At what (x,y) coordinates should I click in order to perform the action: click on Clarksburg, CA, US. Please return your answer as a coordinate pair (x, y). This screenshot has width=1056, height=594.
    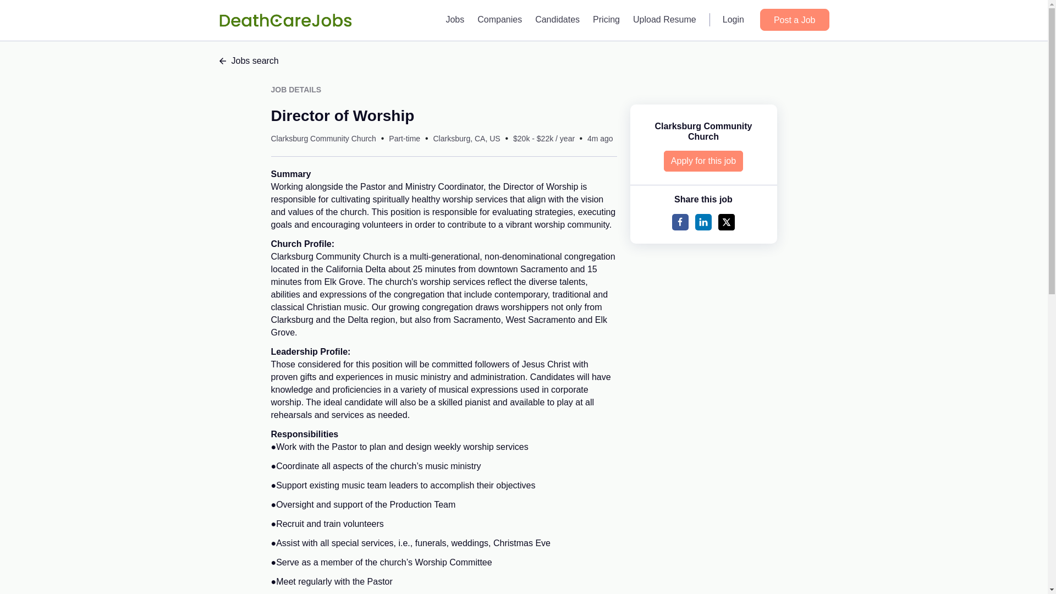
    Looking at the image, I should click on (466, 139).